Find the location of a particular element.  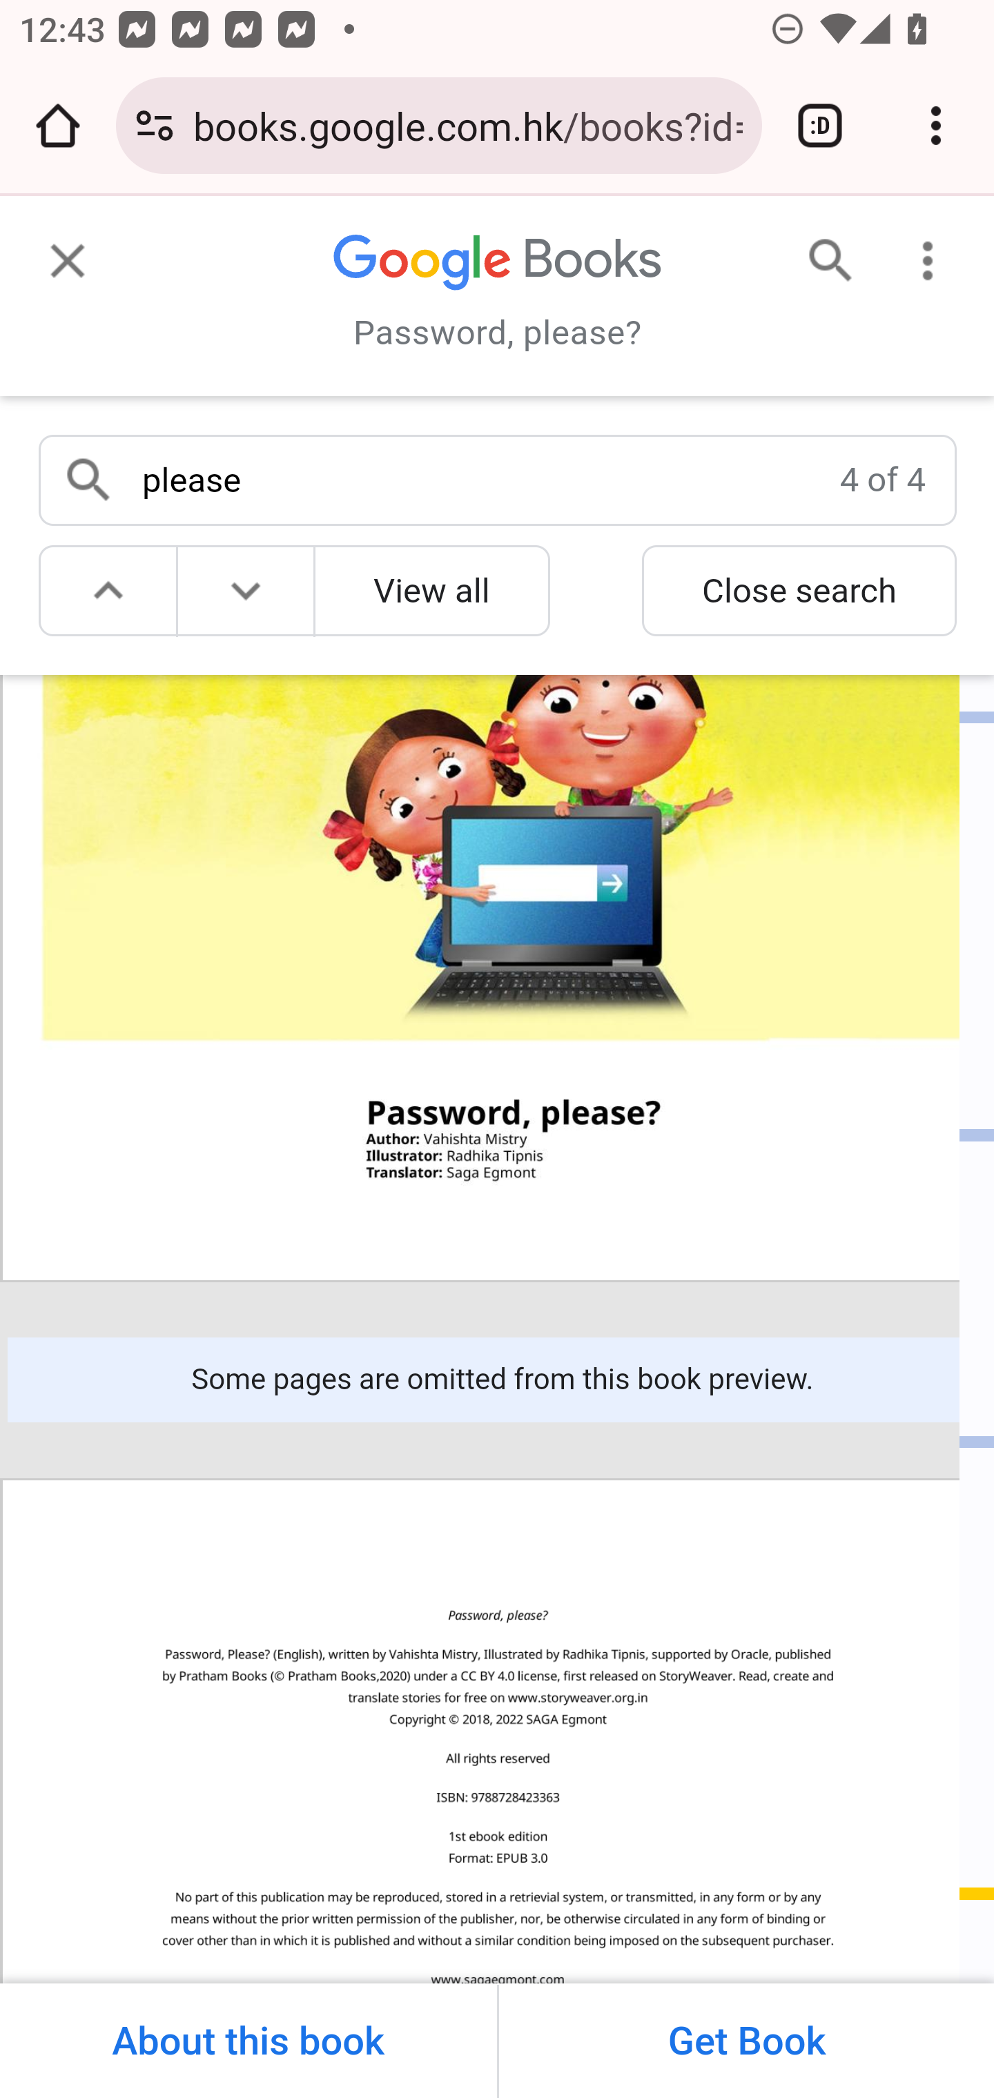

Next result is located at coordinates (246, 596).